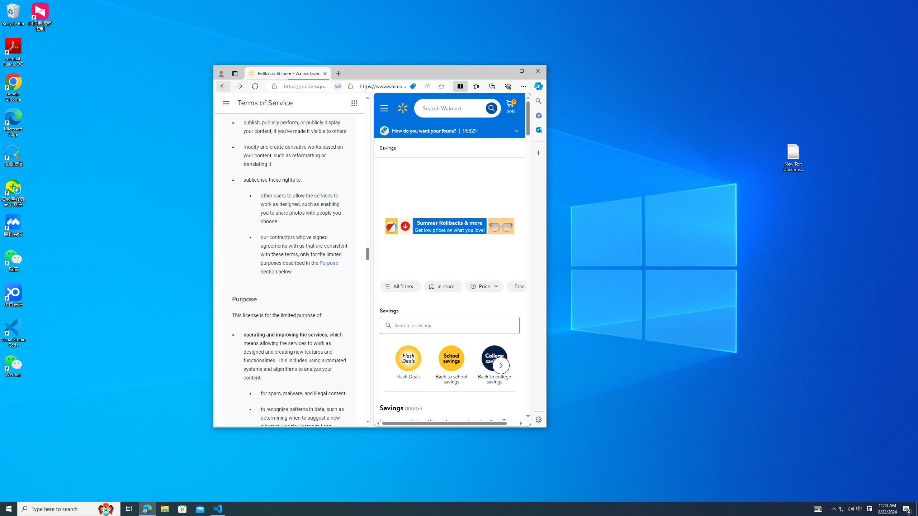 The width and height of the screenshot is (918, 516). I want to click on Tabs in split screen, so click(338, 86).